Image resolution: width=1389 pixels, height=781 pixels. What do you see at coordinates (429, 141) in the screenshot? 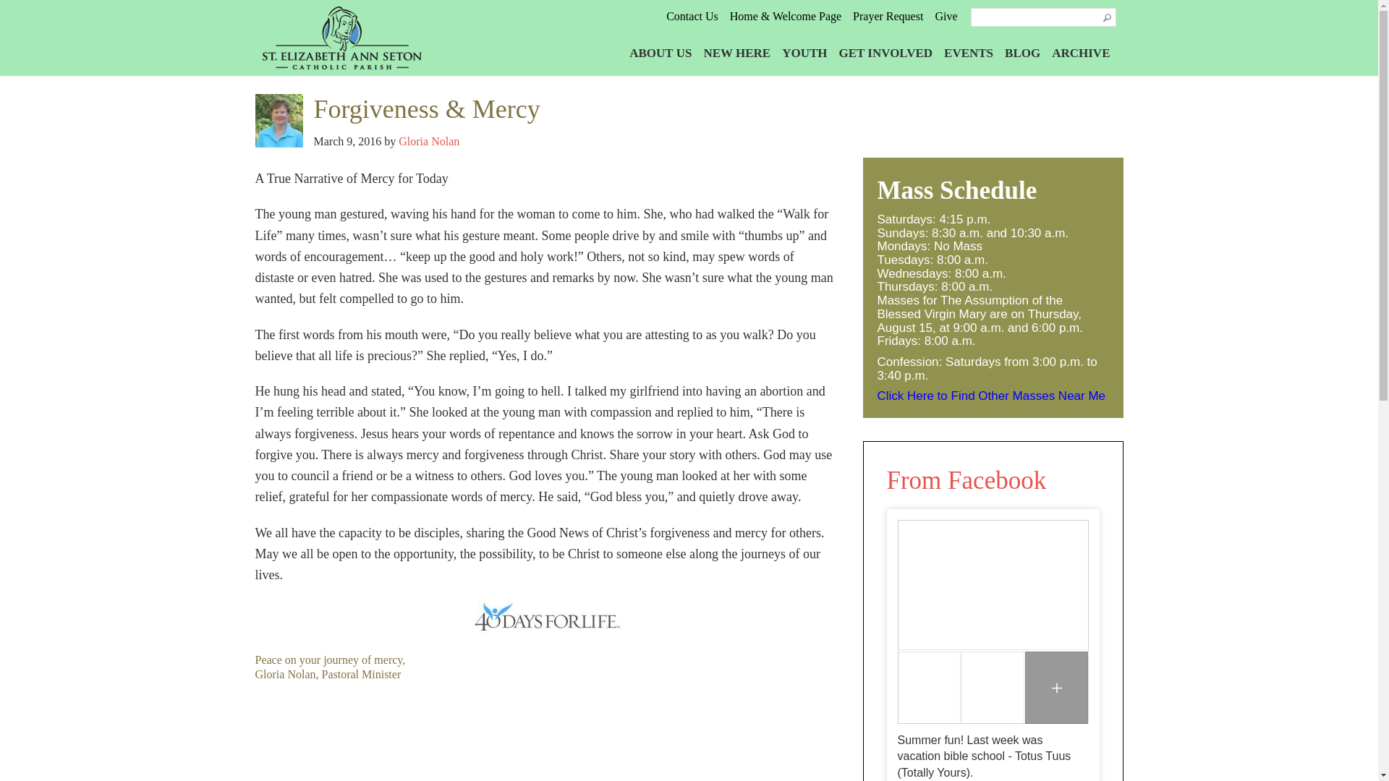
I see `Gloria Nolan` at bounding box center [429, 141].